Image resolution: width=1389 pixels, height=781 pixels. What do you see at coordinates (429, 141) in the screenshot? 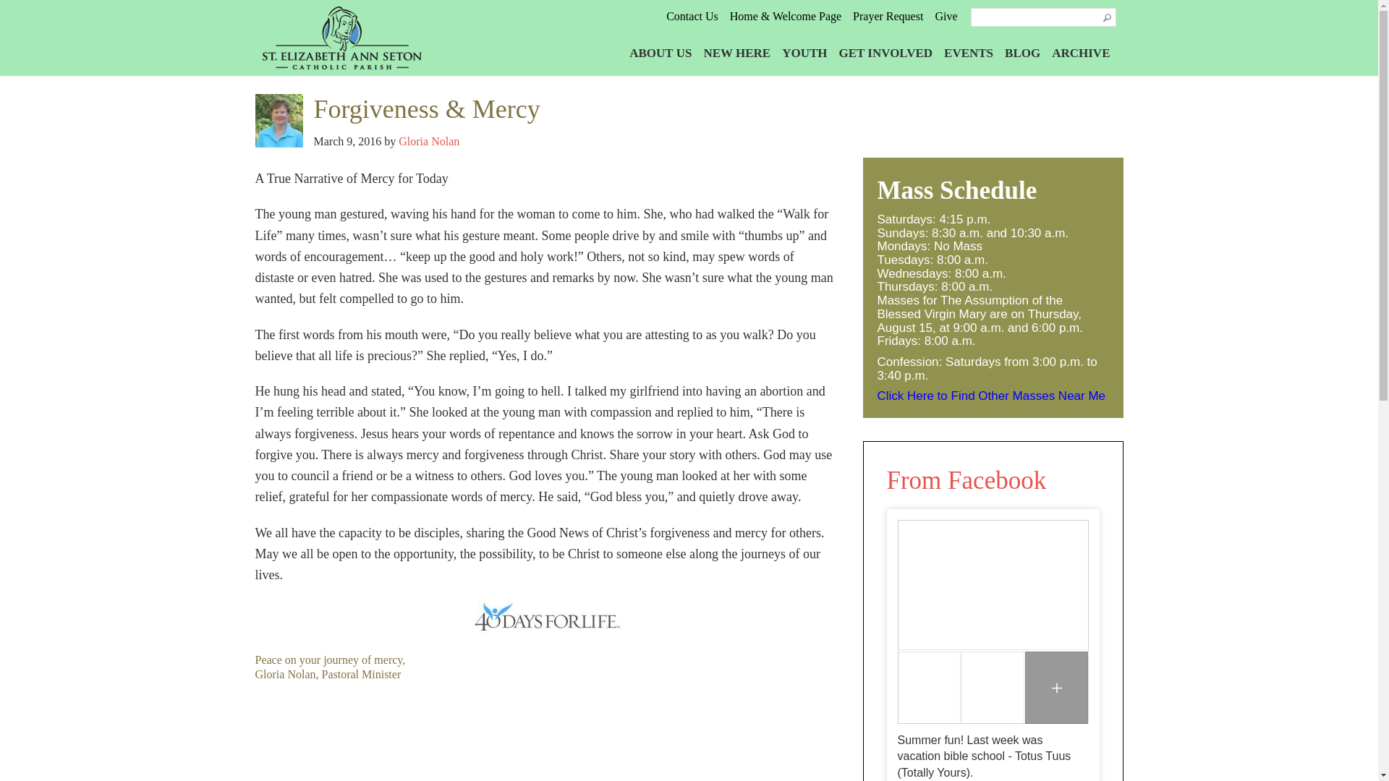
I see `Gloria Nolan` at bounding box center [429, 141].